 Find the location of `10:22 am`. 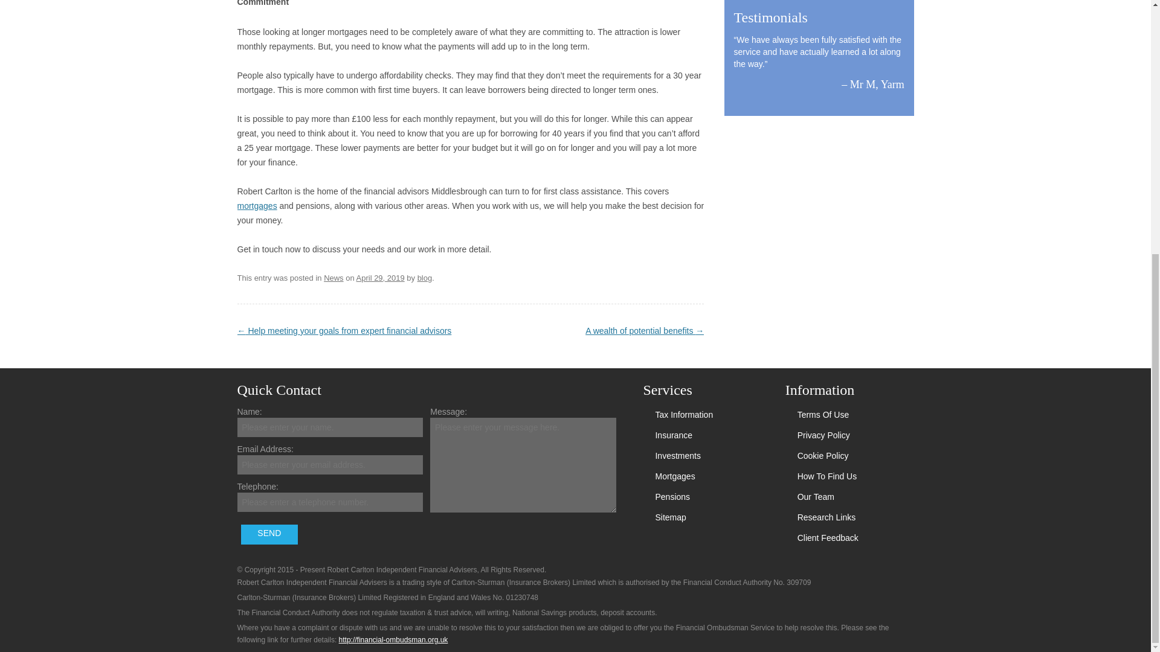

10:22 am is located at coordinates (381, 278).